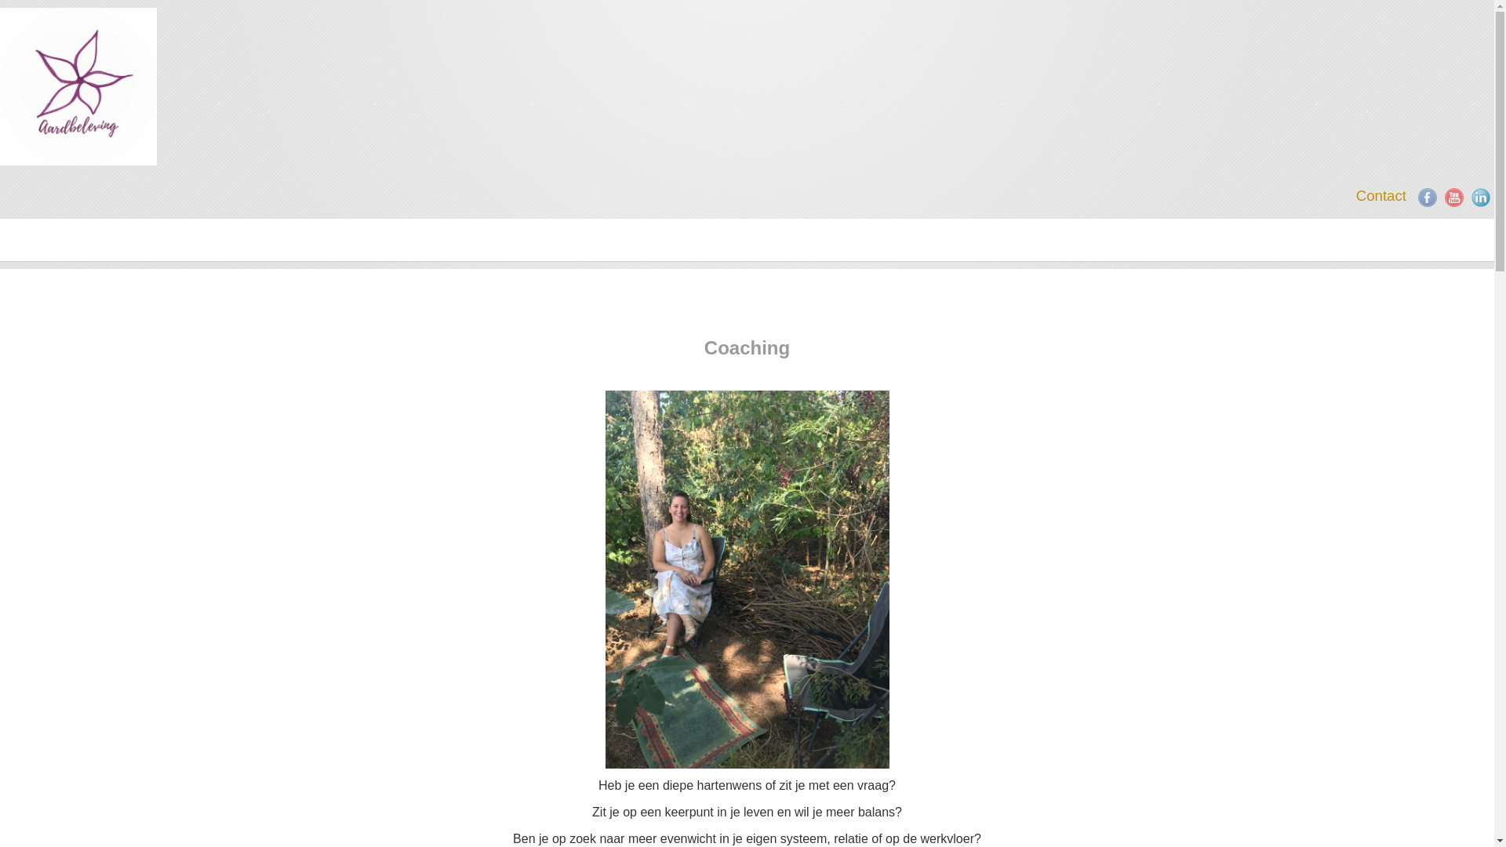  Describe the element at coordinates (1454, 198) in the screenshot. I see `YouTube` at that location.